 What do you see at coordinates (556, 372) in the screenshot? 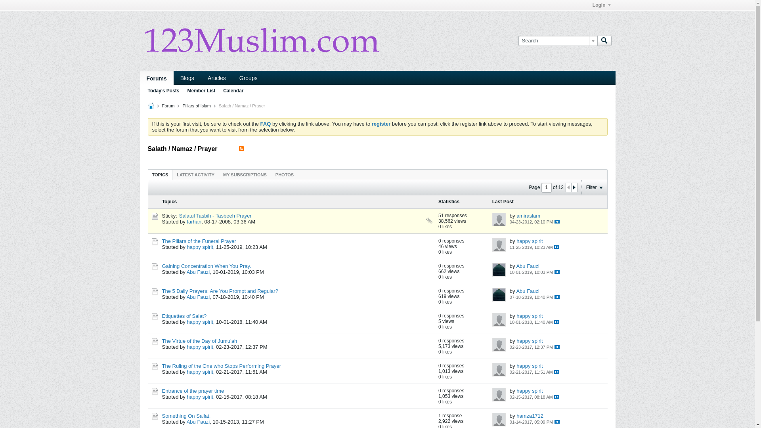
I see ` ` at bounding box center [556, 372].